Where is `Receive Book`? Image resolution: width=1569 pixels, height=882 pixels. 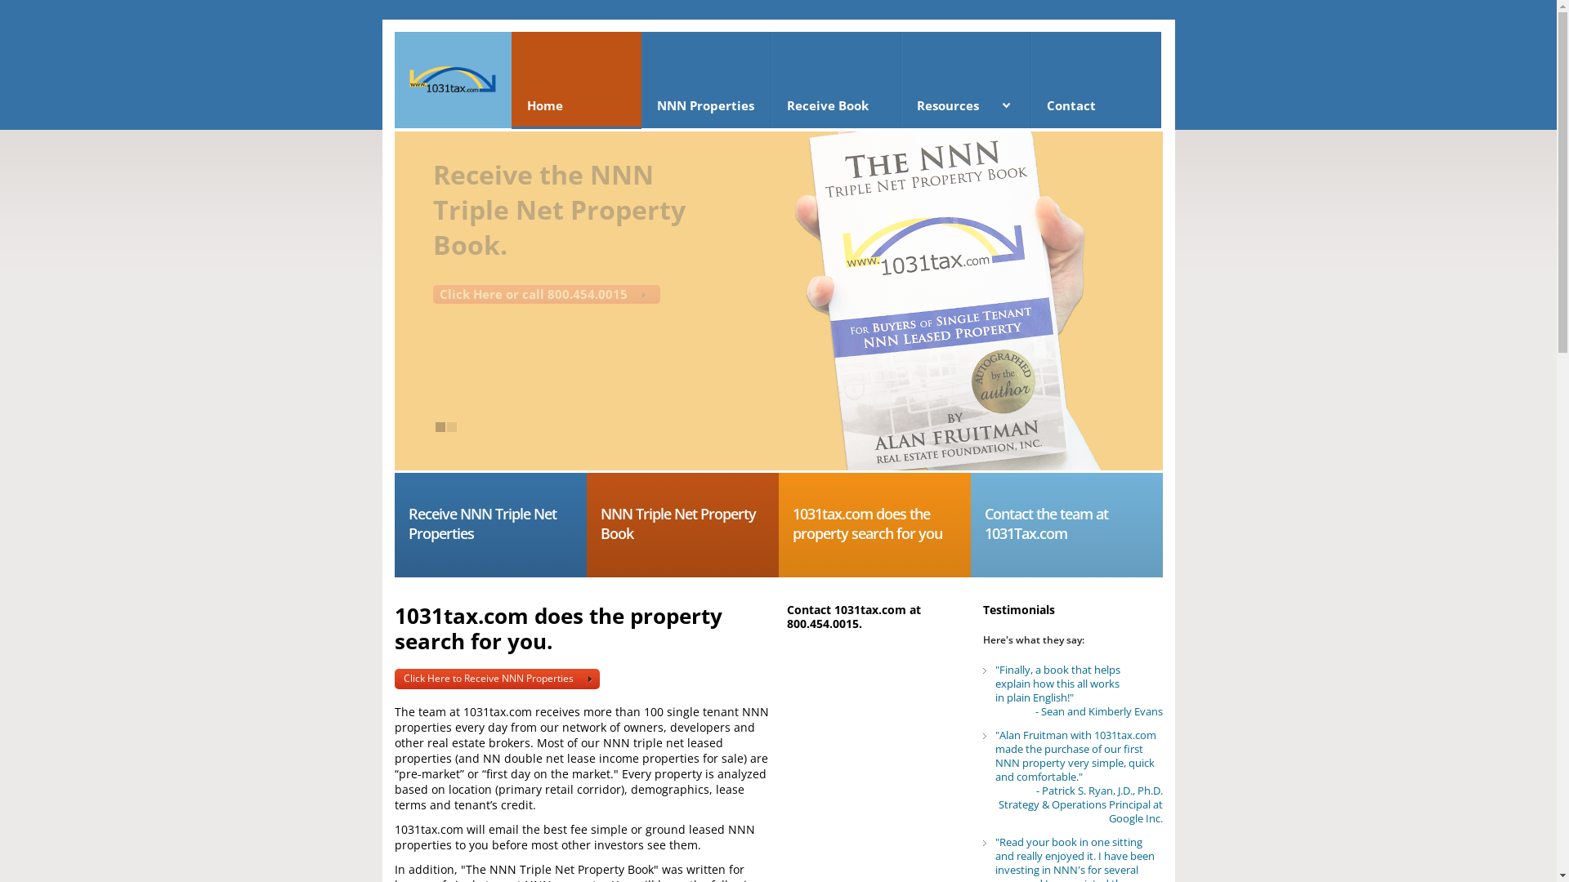
Receive Book is located at coordinates (837, 80).